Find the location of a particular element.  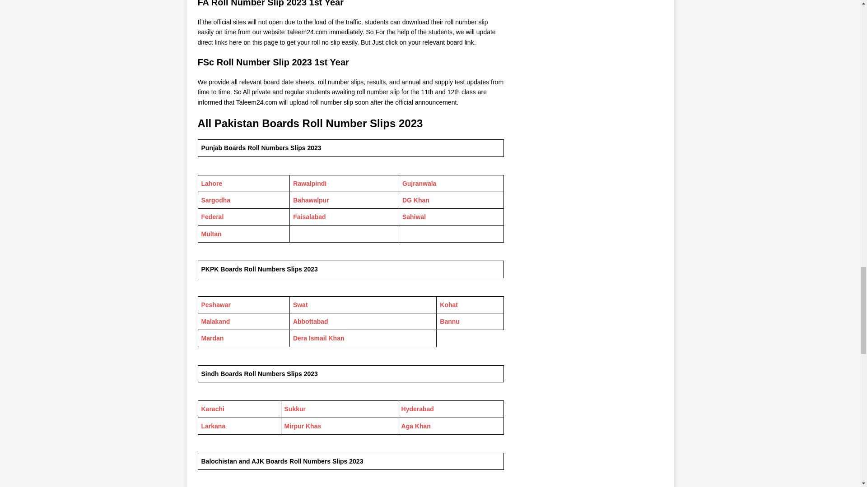

Abbot is located at coordinates (302, 322).